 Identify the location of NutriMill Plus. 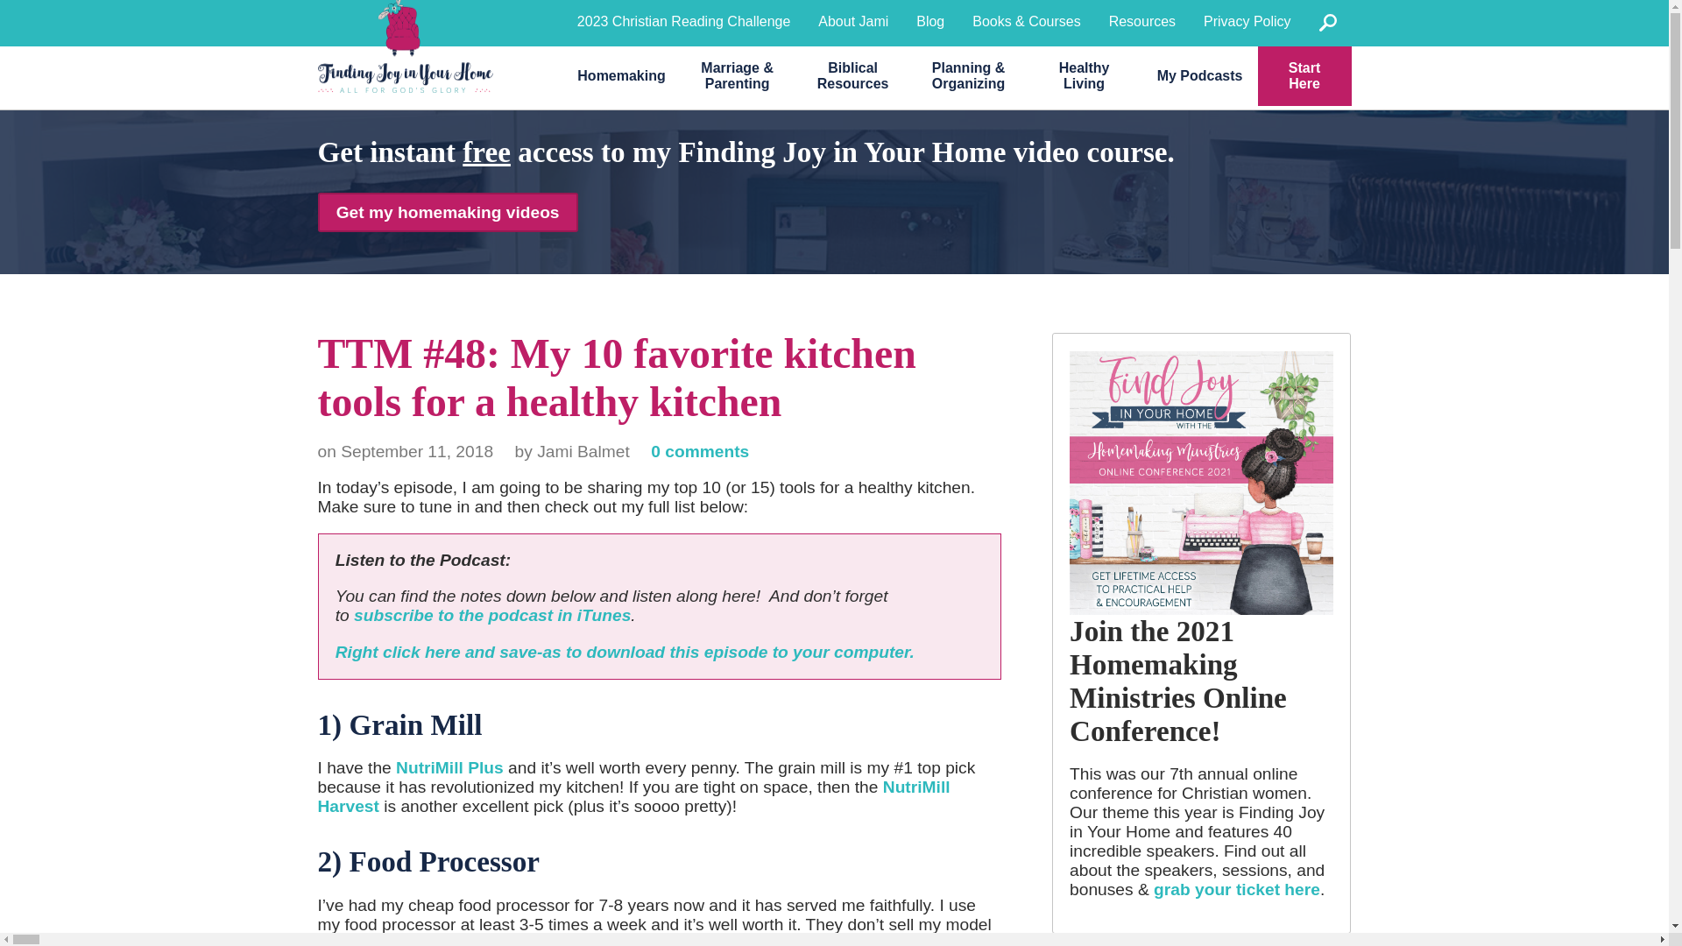
(449, 767).